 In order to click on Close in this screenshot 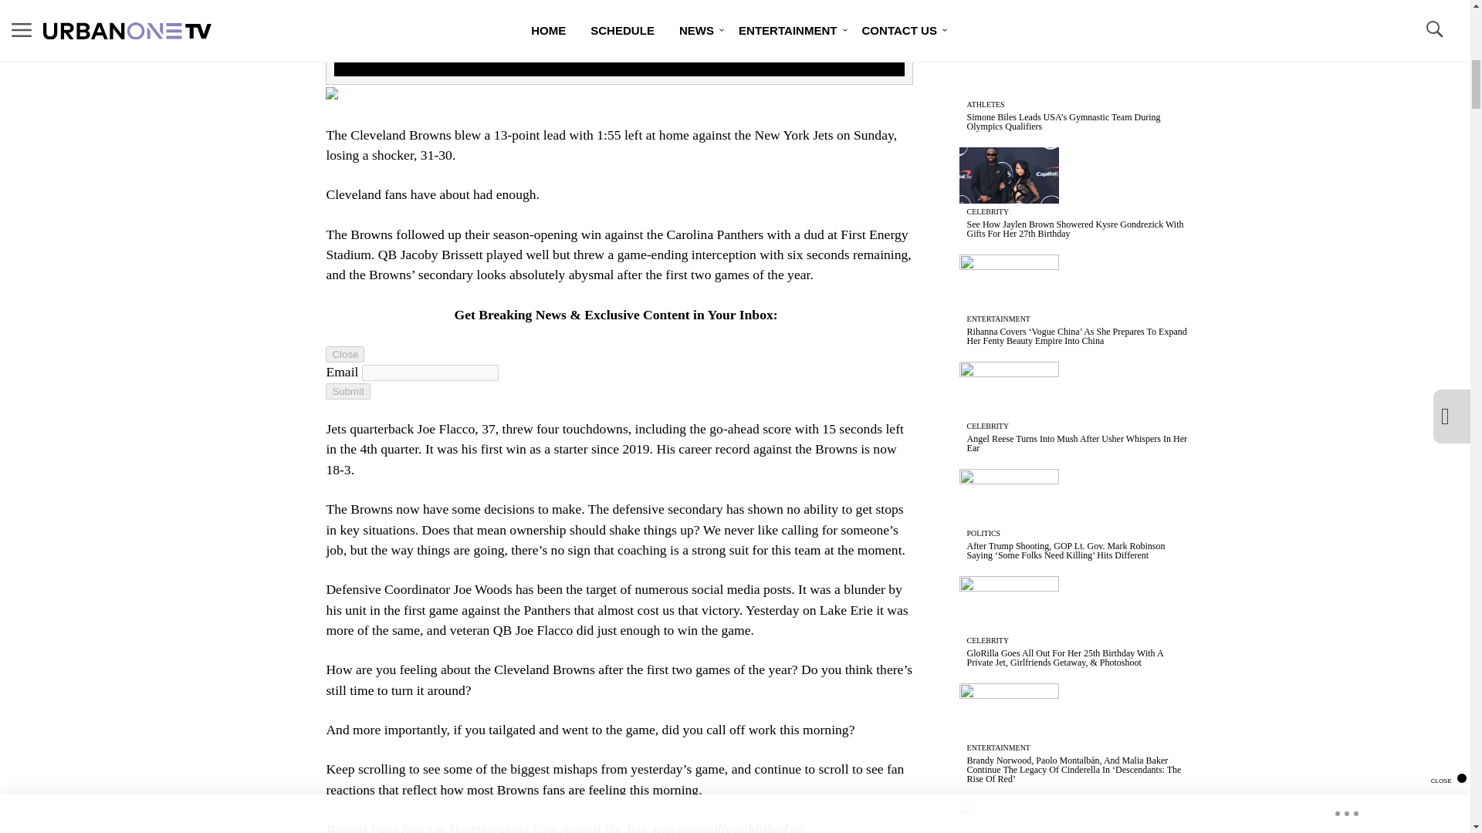, I will do `click(345, 354)`.